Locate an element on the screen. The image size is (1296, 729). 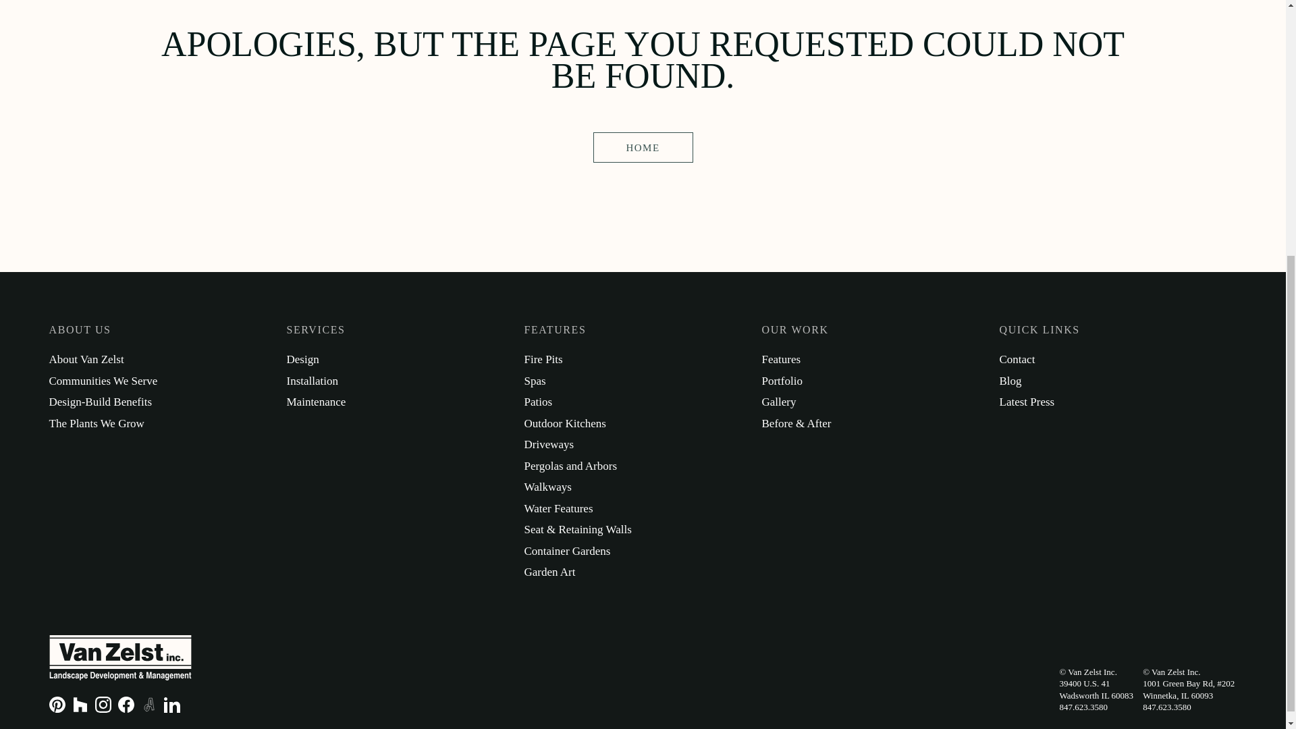
HOME is located at coordinates (642, 147).